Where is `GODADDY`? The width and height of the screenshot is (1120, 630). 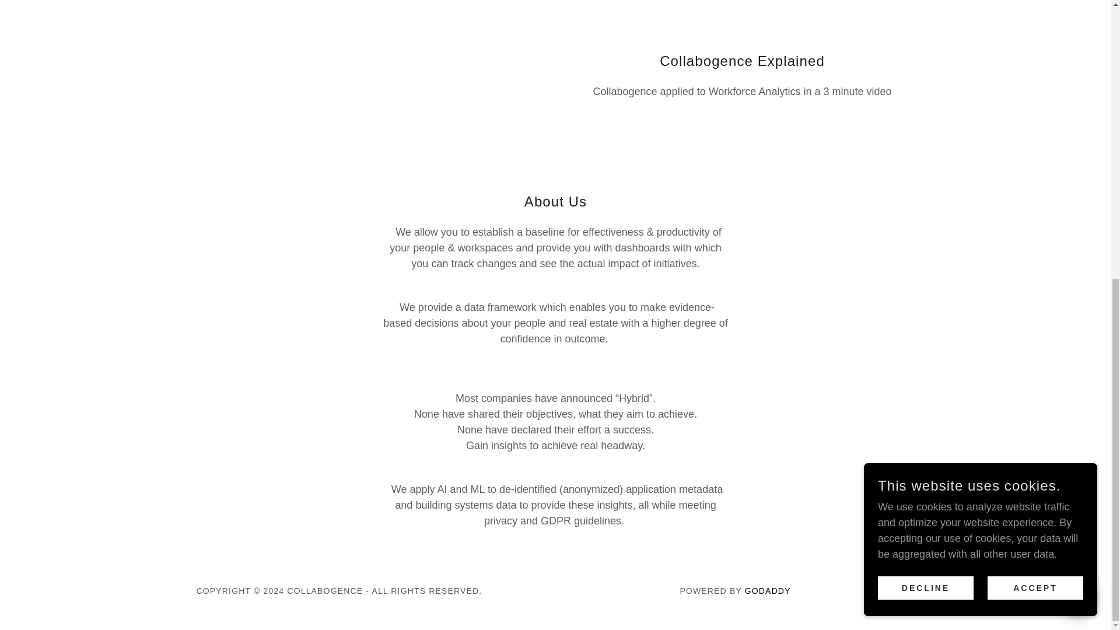 GODADDY is located at coordinates (768, 590).